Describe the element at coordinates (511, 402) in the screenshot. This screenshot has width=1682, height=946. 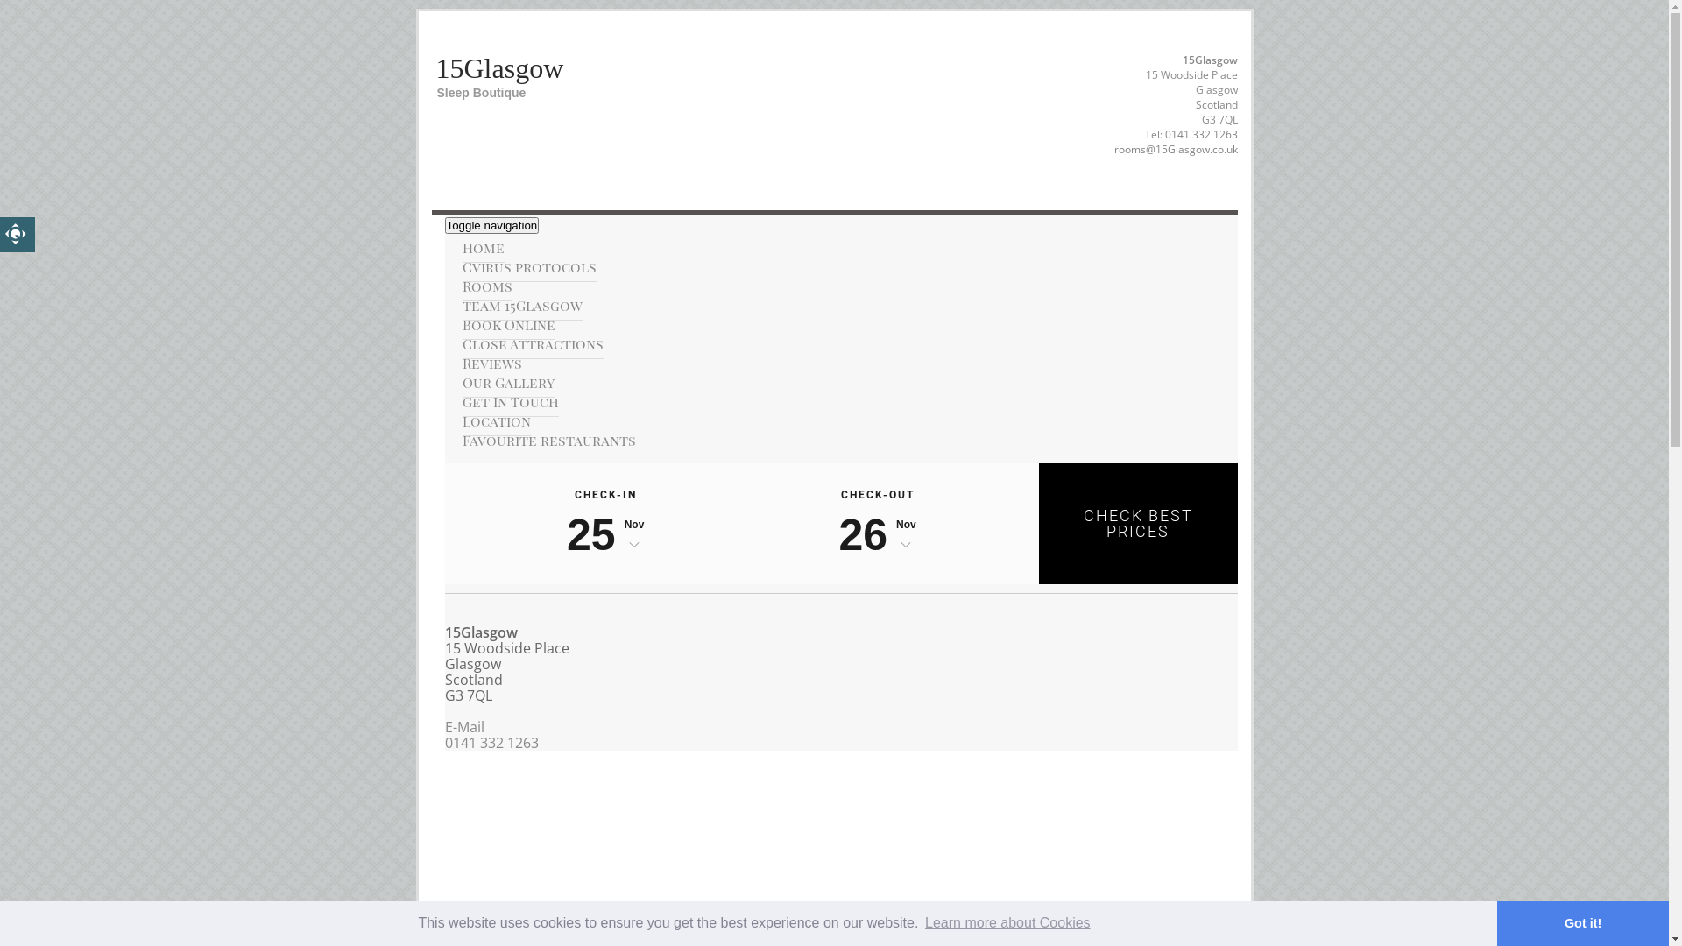
I see `Get In Touch` at that location.